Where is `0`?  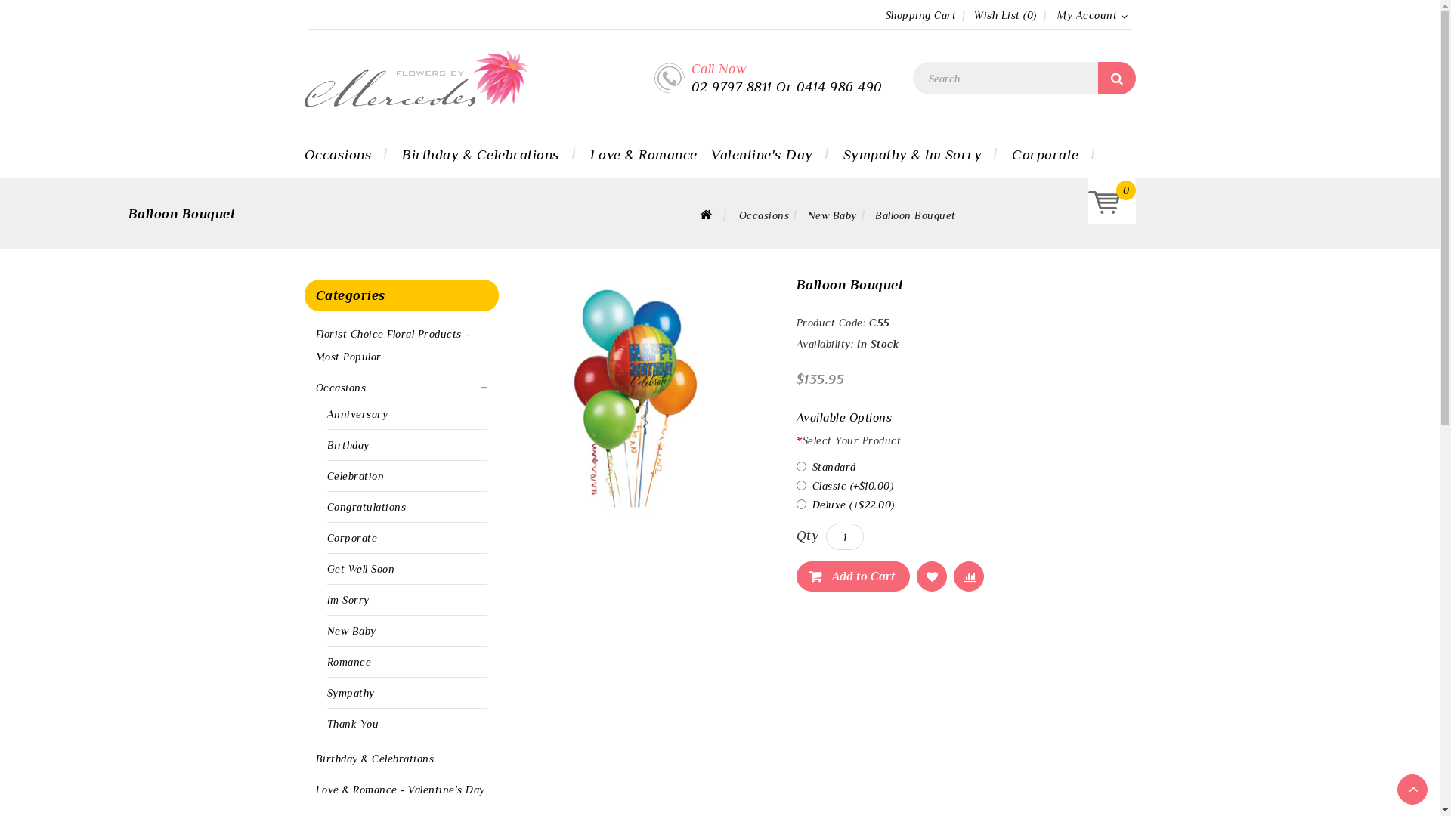 0 is located at coordinates (1106, 207).